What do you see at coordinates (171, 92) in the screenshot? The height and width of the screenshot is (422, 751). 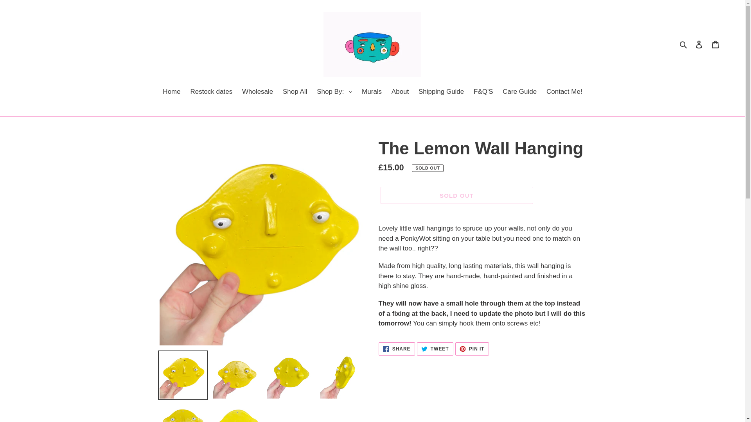 I see `Home` at bounding box center [171, 92].